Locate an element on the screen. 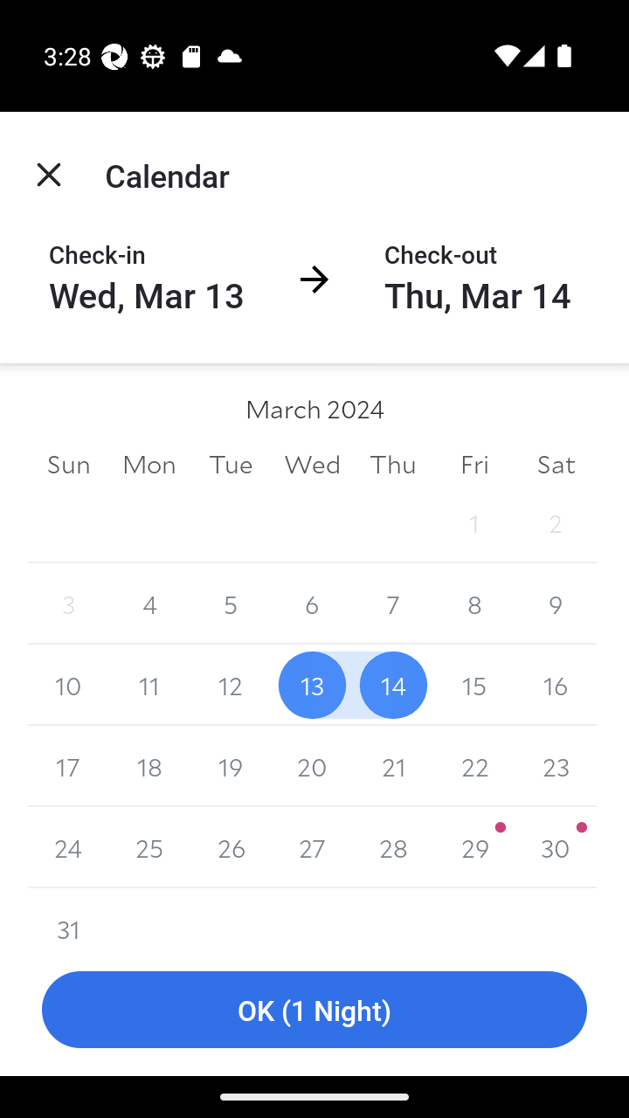 This screenshot has height=1118, width=629. 26 26 March 2024 is located at coordinates (231, 847).